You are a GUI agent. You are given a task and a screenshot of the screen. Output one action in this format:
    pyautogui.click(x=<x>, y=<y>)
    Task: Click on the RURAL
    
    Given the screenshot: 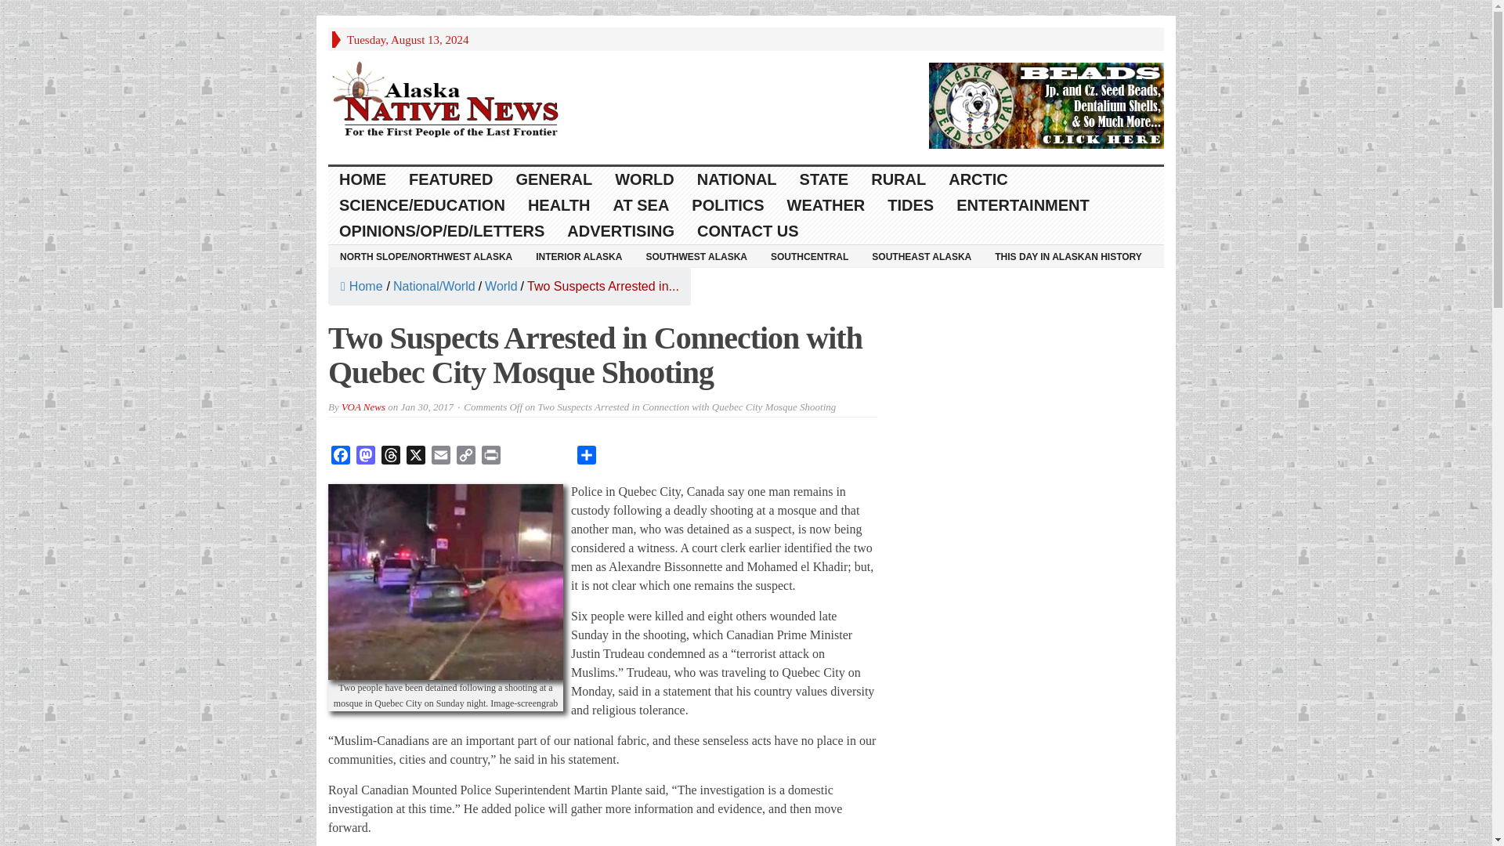 What is the action you would take?
    pyautogui.click(x=898, y=179)
    